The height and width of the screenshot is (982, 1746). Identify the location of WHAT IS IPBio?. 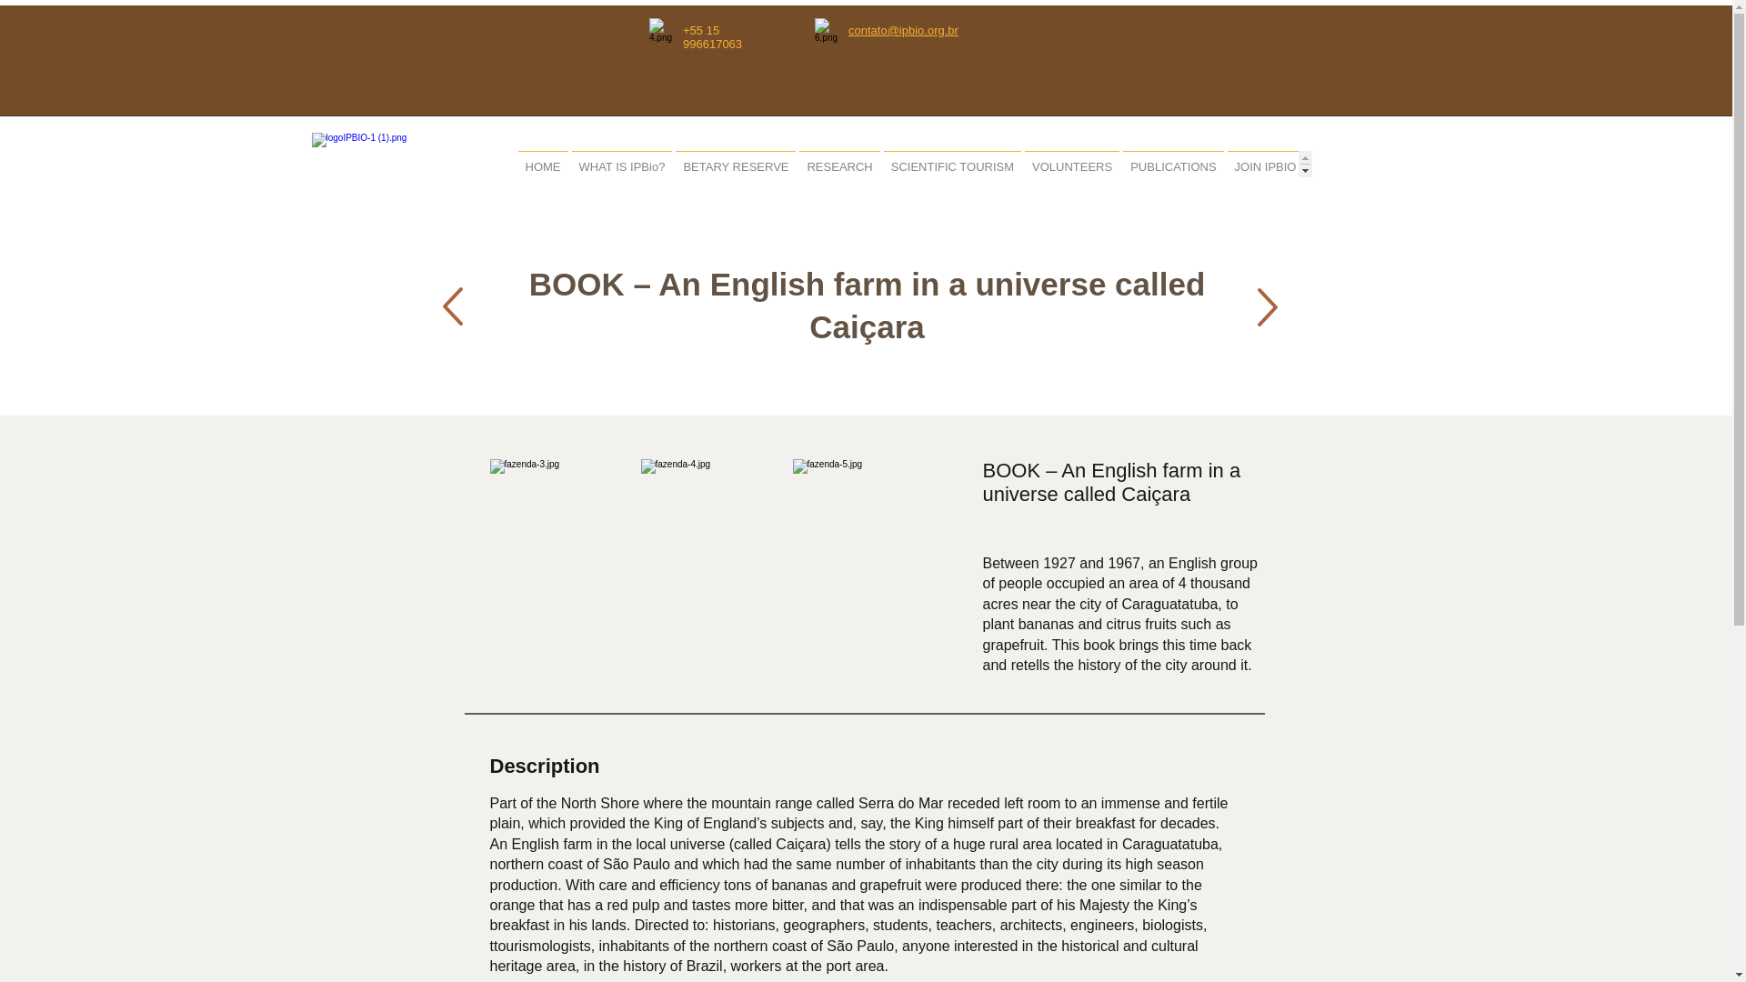
(621, 164).